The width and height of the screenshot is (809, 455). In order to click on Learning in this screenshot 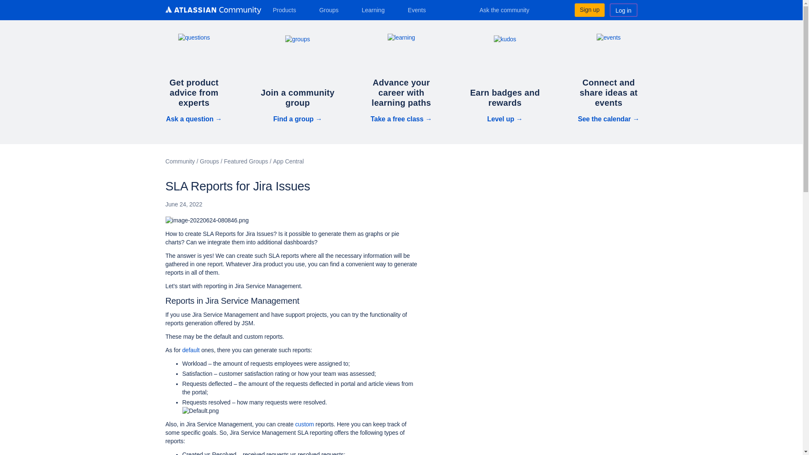, I will do `click(376, 10)`.